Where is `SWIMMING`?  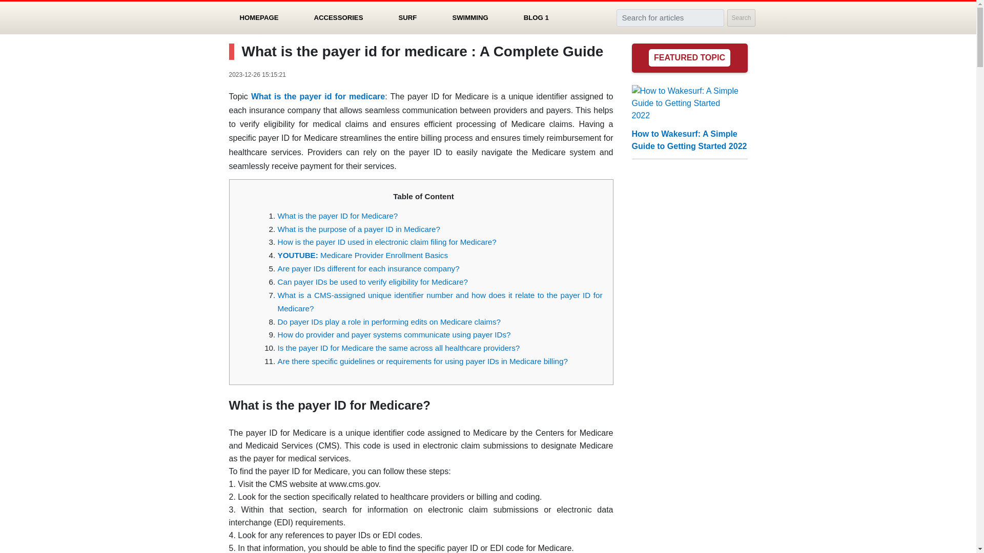
SWIMMING is located at coordinates (469, 17).